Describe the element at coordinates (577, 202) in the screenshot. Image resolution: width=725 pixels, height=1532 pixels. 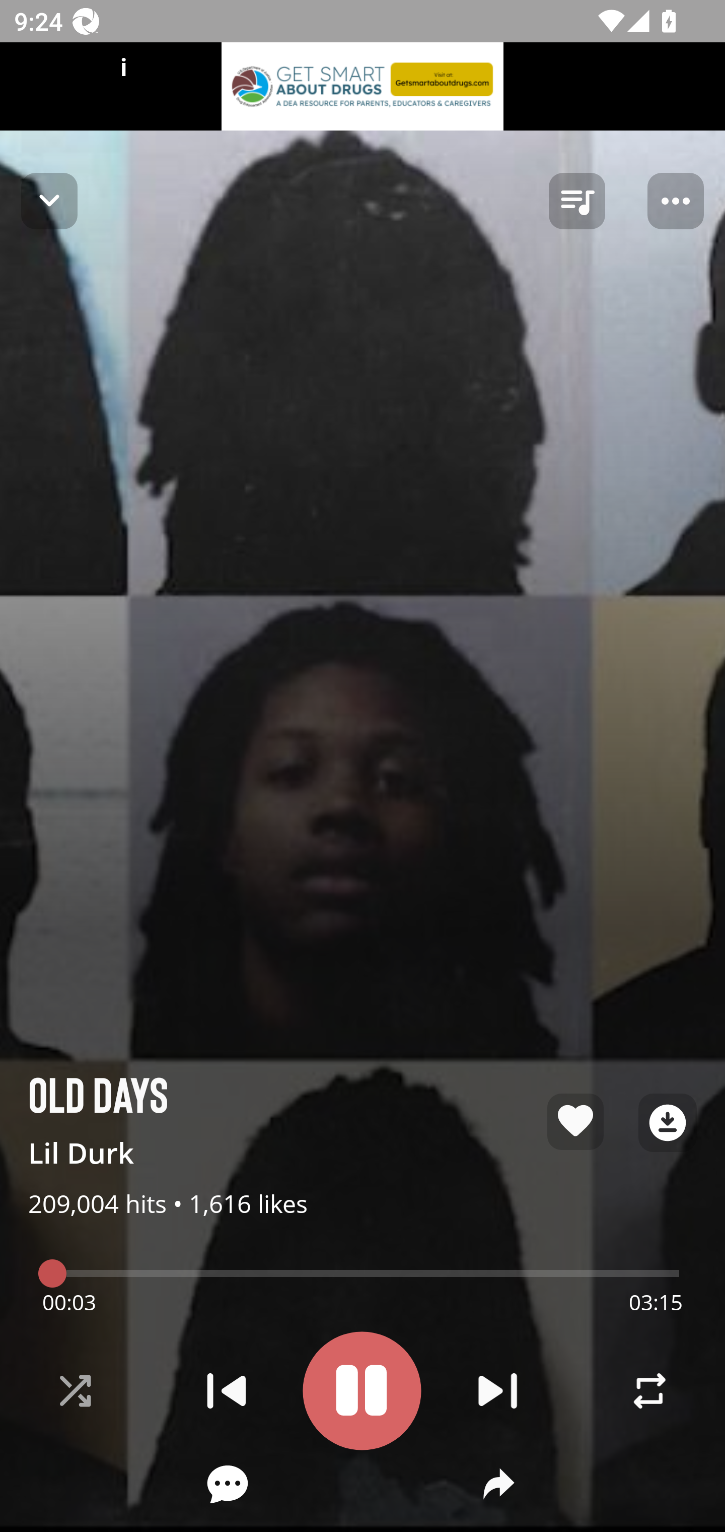
I see `queue` at that location.